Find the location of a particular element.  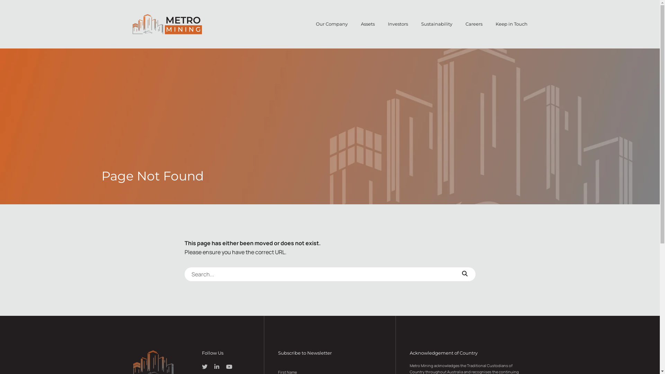

Sustainability is located at coordinates (437, 24).